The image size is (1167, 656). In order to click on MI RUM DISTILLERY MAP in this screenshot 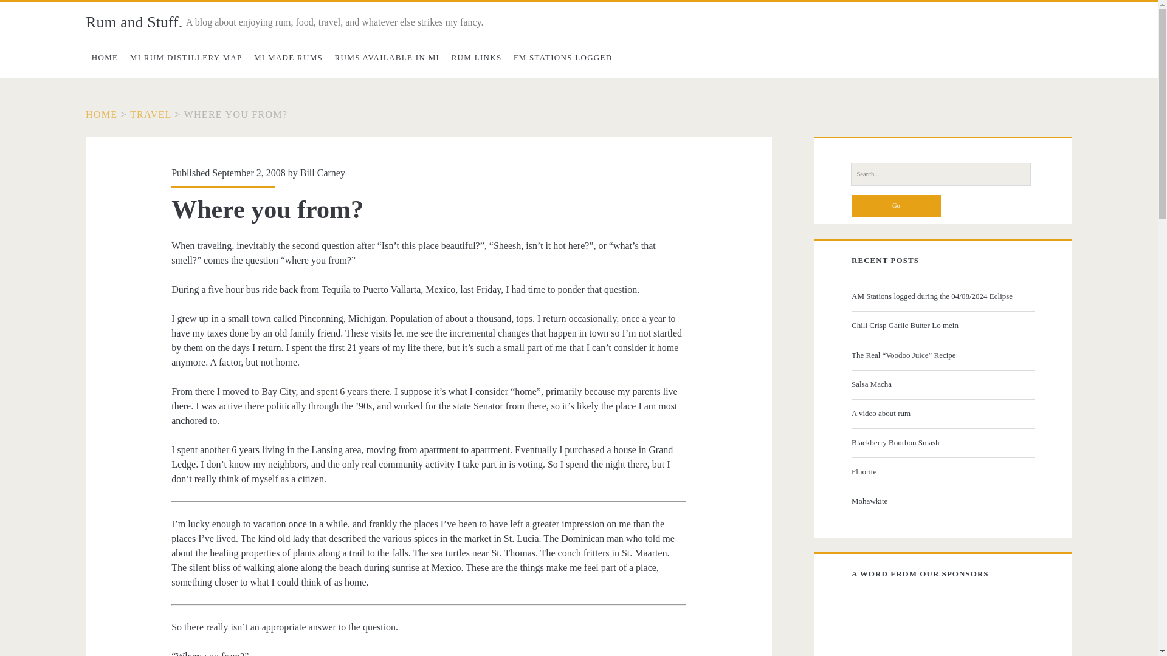, I will do `click(185, 57)`.